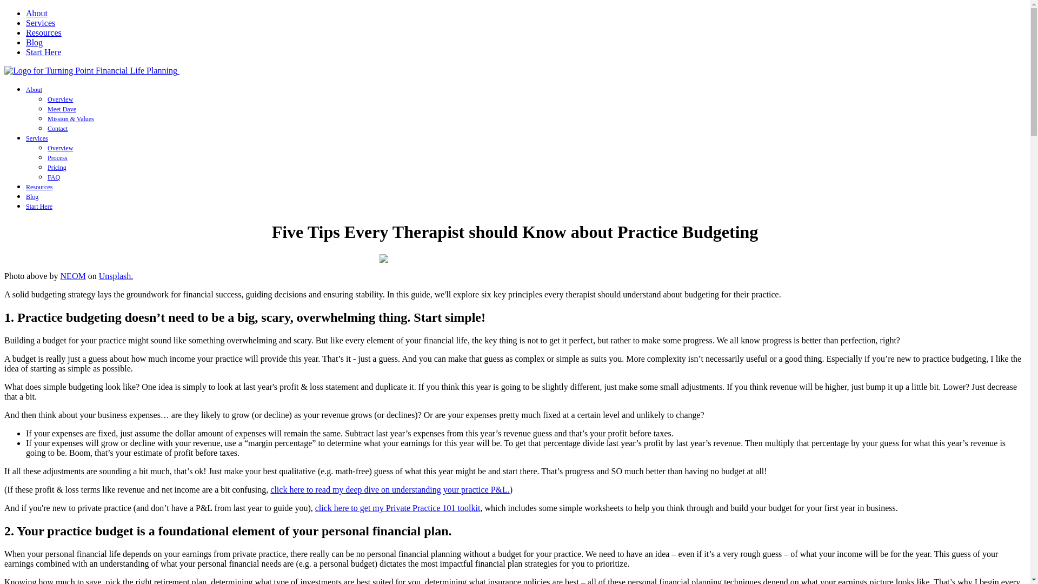 This screenshot has height=584, width=1038. I want to click on About, so click(34, 89).